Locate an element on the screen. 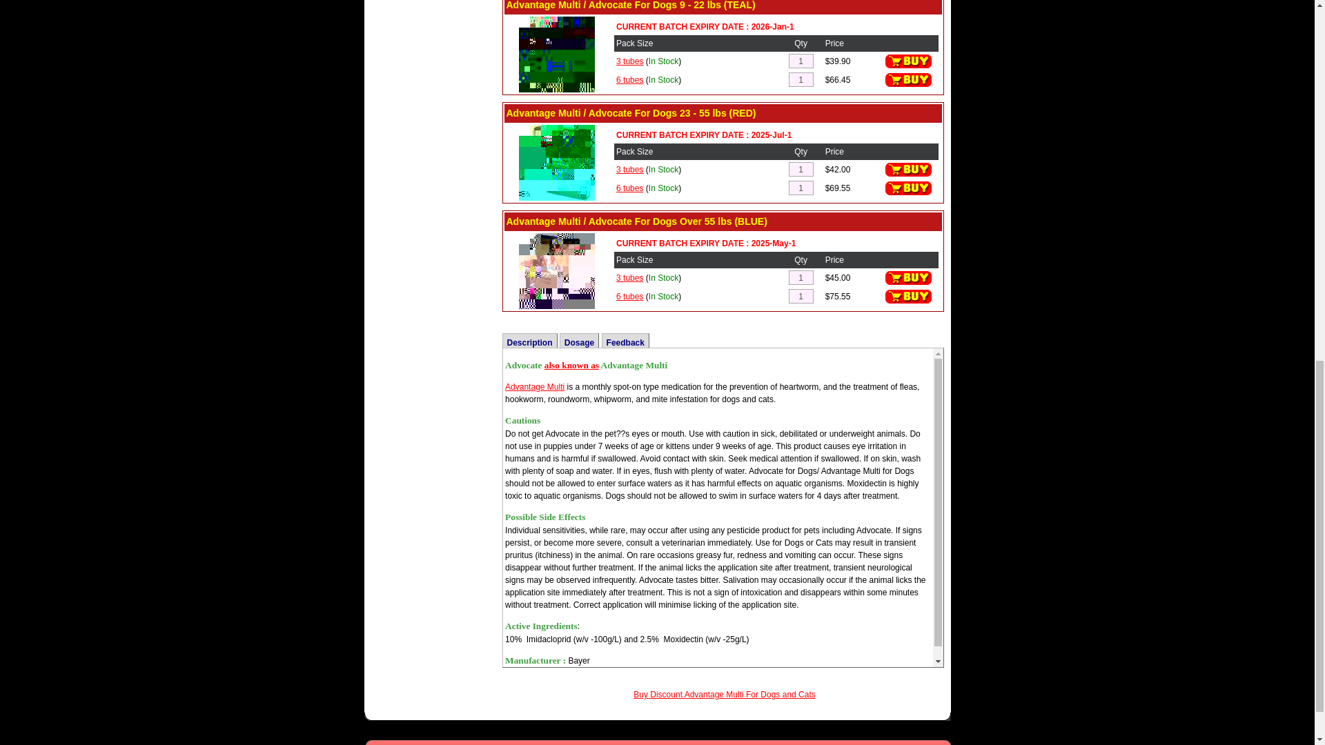  6 tubes is located at coordinates (629, 79).